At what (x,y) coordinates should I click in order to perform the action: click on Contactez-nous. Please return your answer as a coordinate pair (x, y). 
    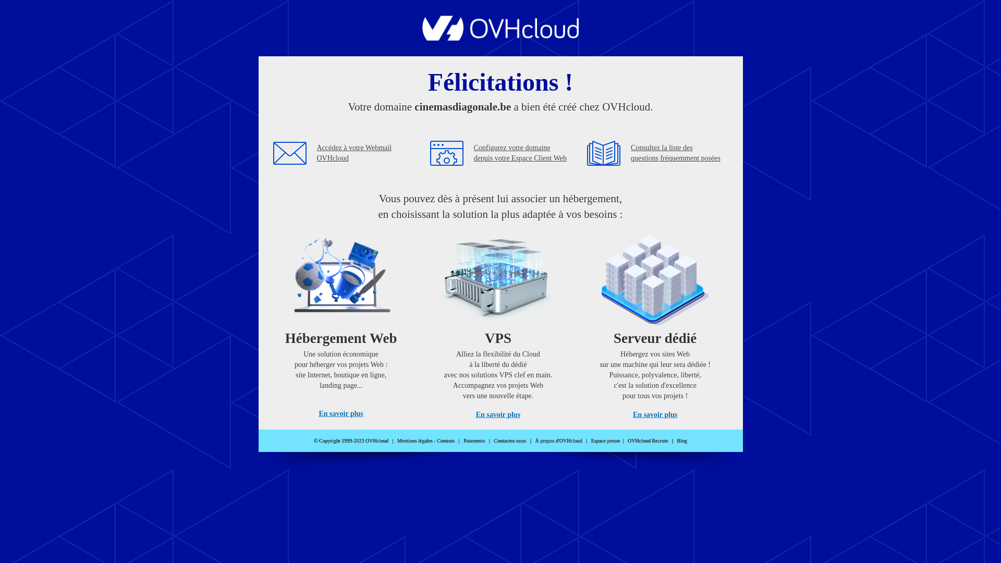
    Looking at the image, I should click on (510, 441).